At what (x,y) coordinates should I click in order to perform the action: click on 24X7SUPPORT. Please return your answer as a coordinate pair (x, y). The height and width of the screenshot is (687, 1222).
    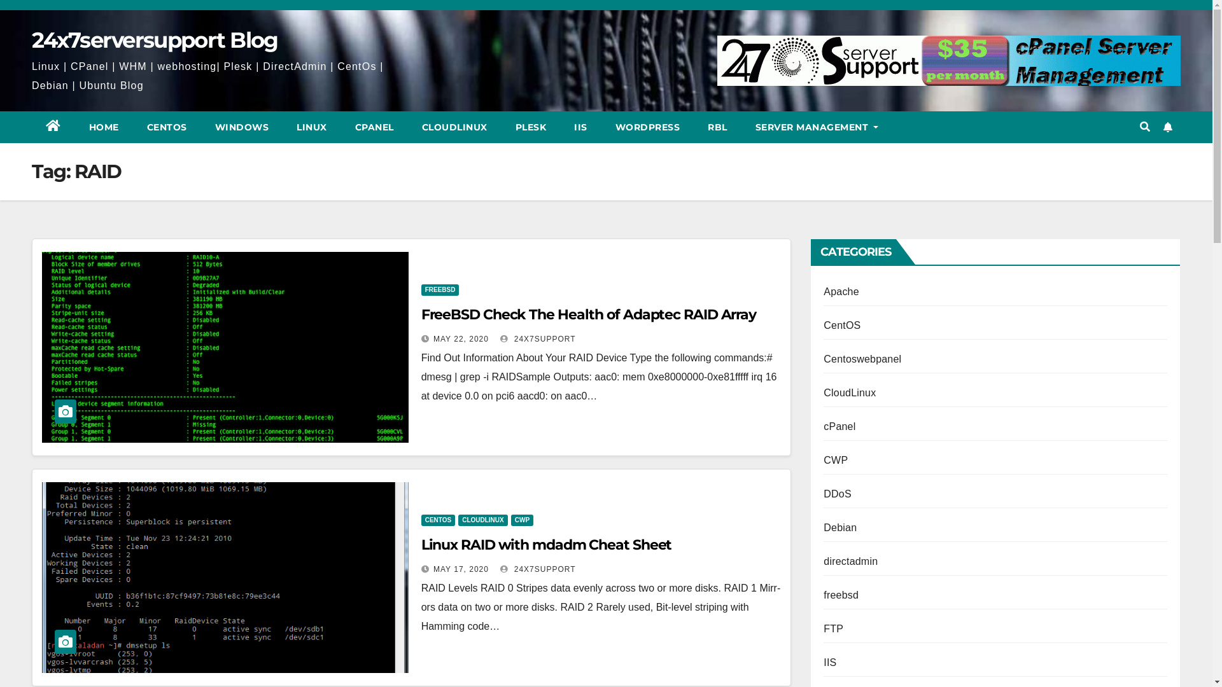
    Looking at the image, I should click on (538, 569).